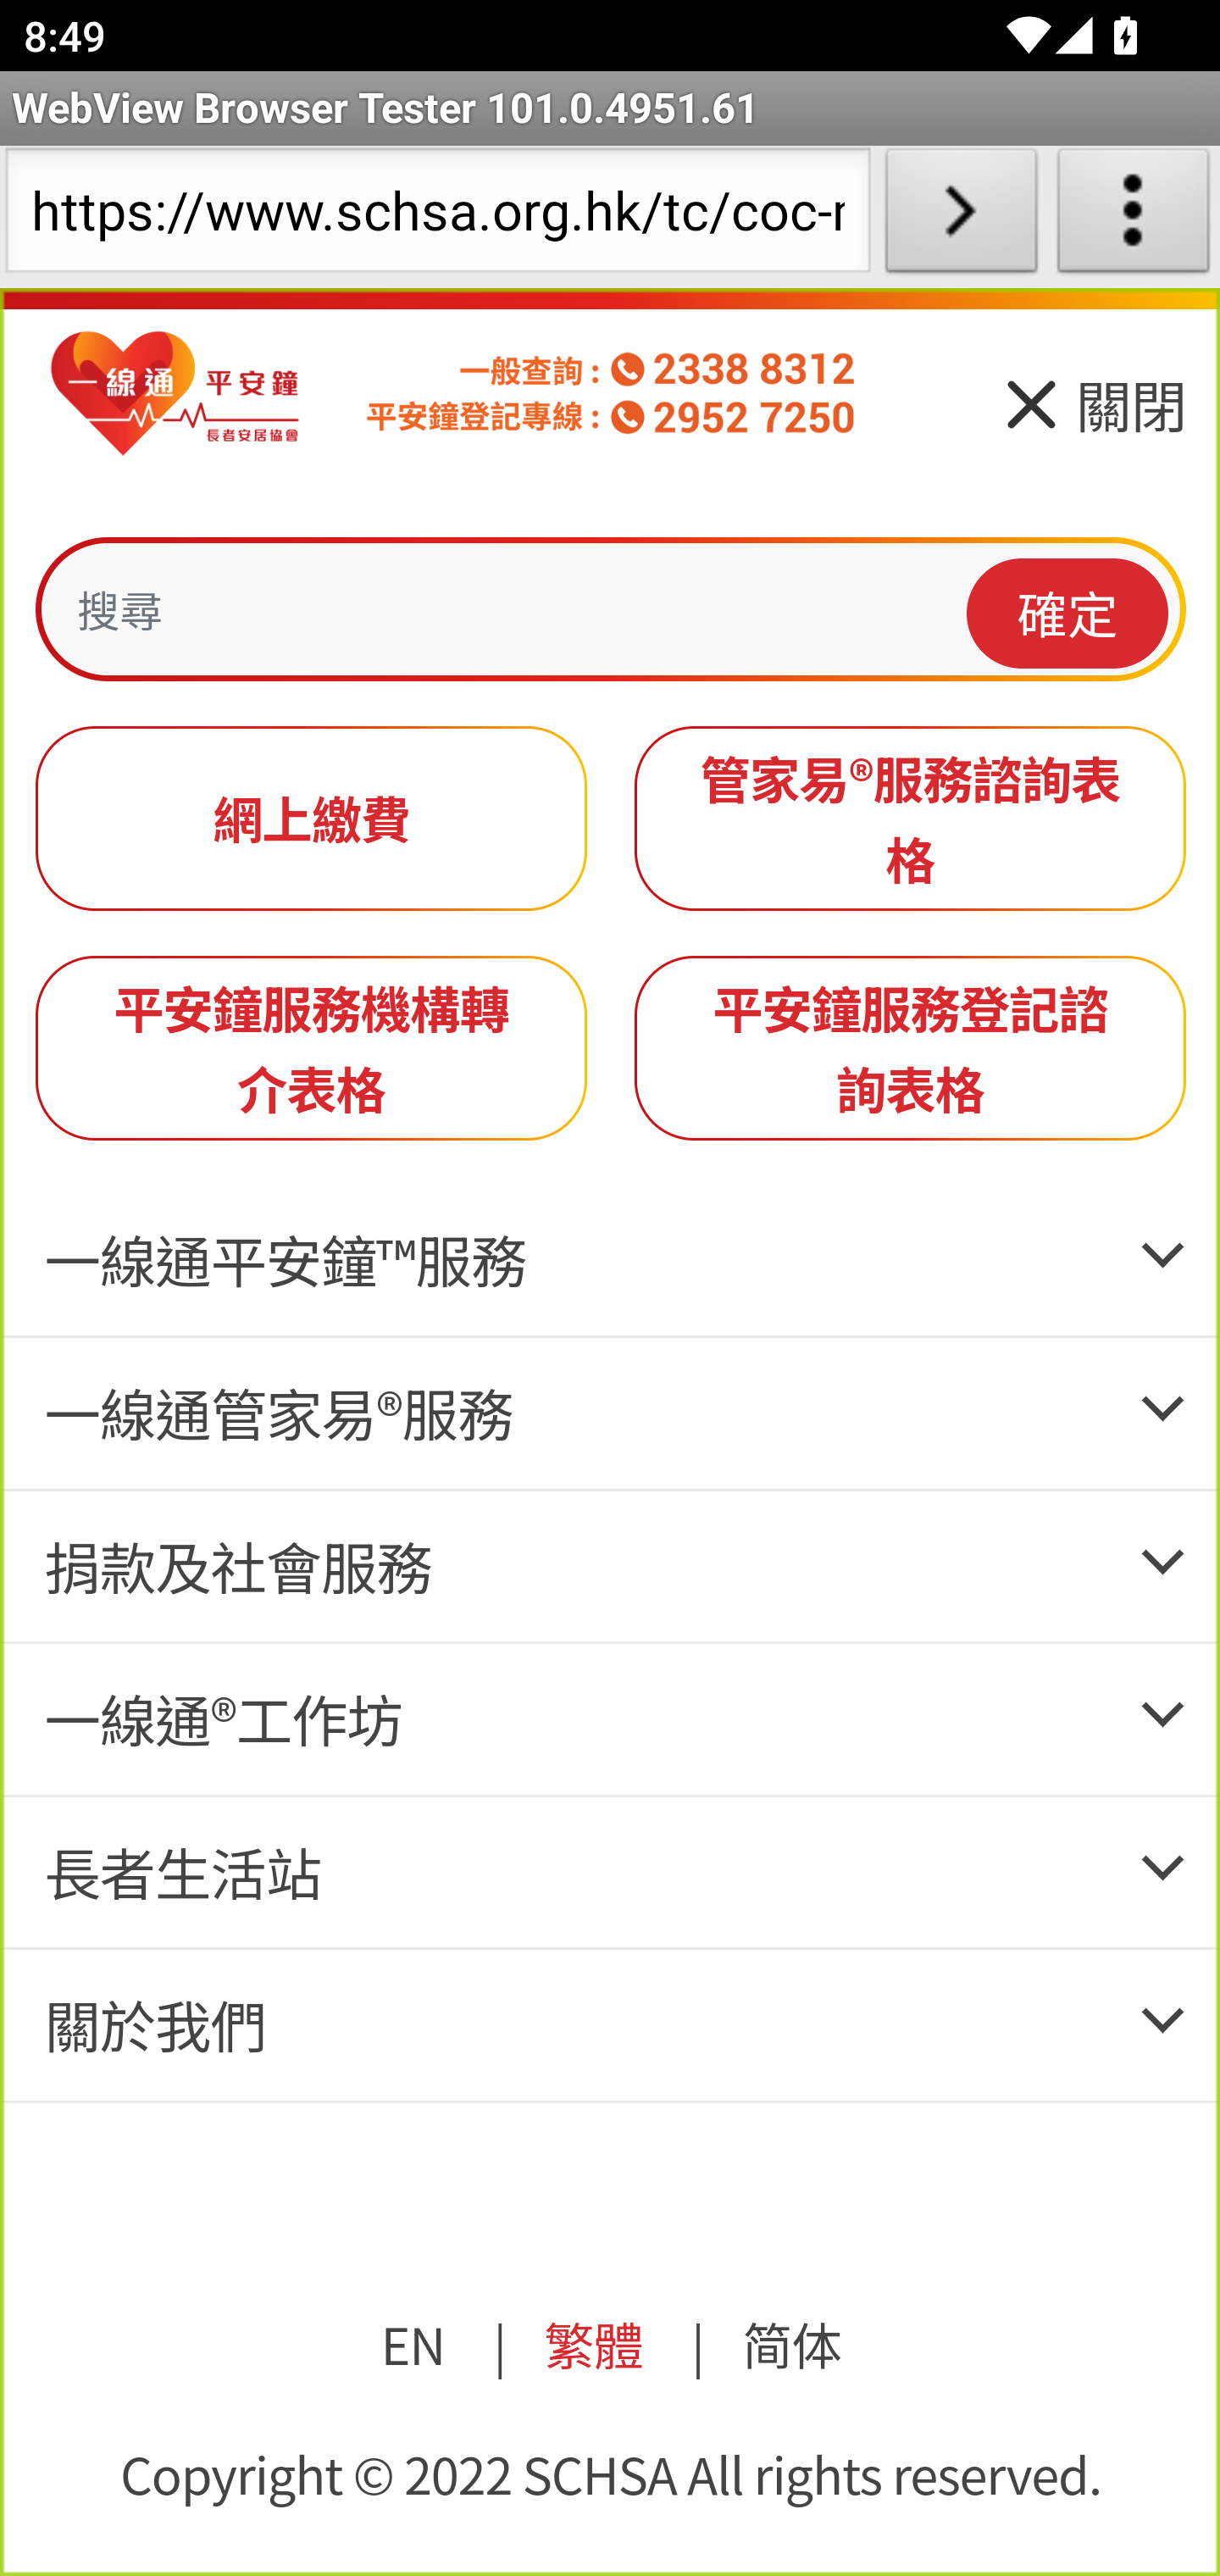  I want to click on Load URL, so click(961, 217).